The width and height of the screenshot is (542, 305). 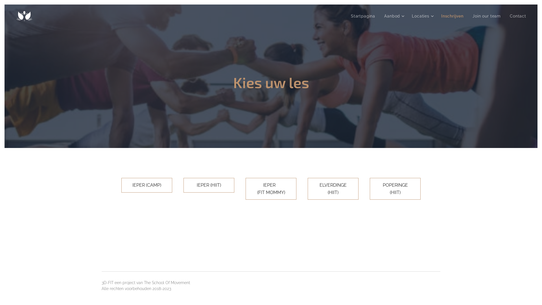 I want to click on Contact, so click(x=516, y=16).